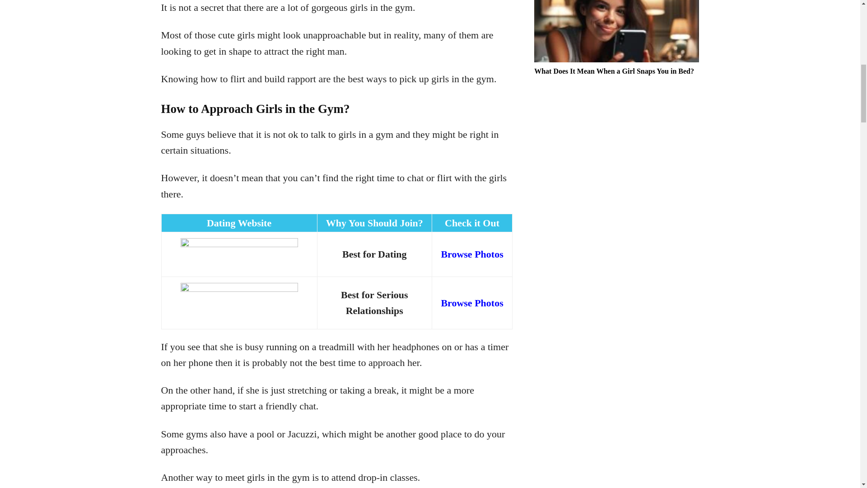  I want to click on Browse Photos, so click(471, 254).